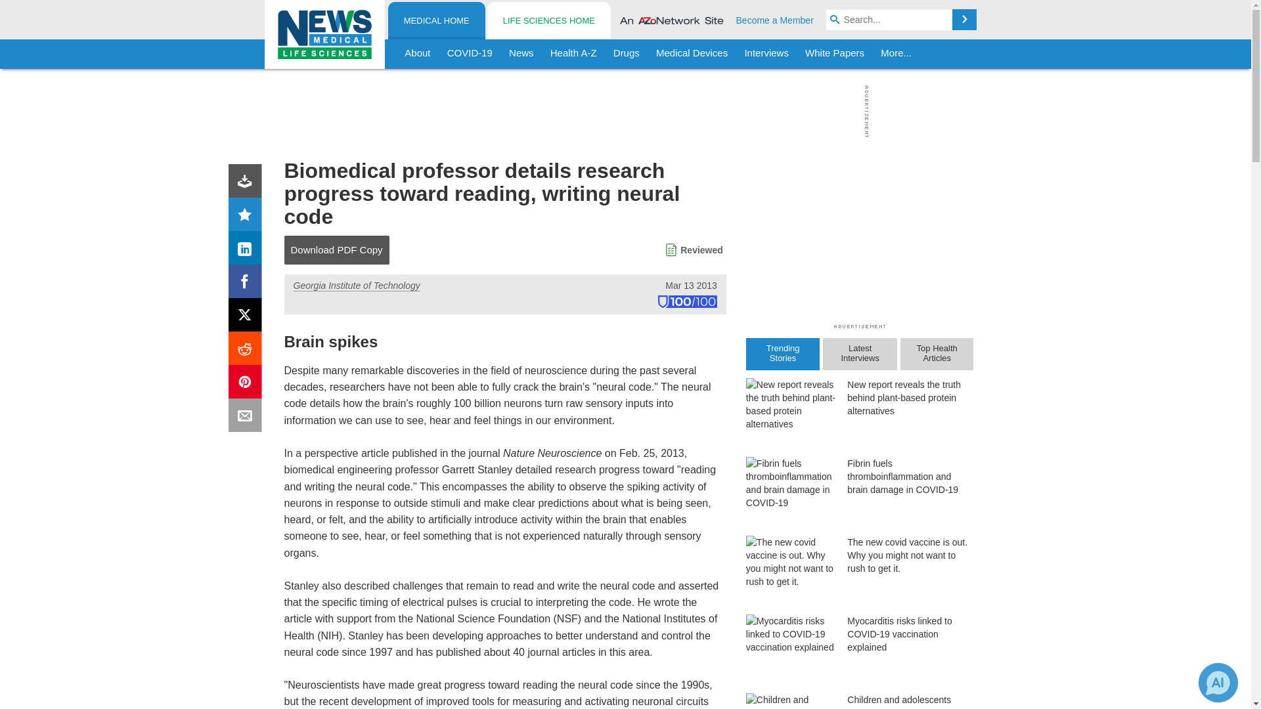 Image resolution: width=1261 pixels, height=709 pixels. Describe the element at coordinates (248, 217) in the screenshot. I see `Rating` at that location.